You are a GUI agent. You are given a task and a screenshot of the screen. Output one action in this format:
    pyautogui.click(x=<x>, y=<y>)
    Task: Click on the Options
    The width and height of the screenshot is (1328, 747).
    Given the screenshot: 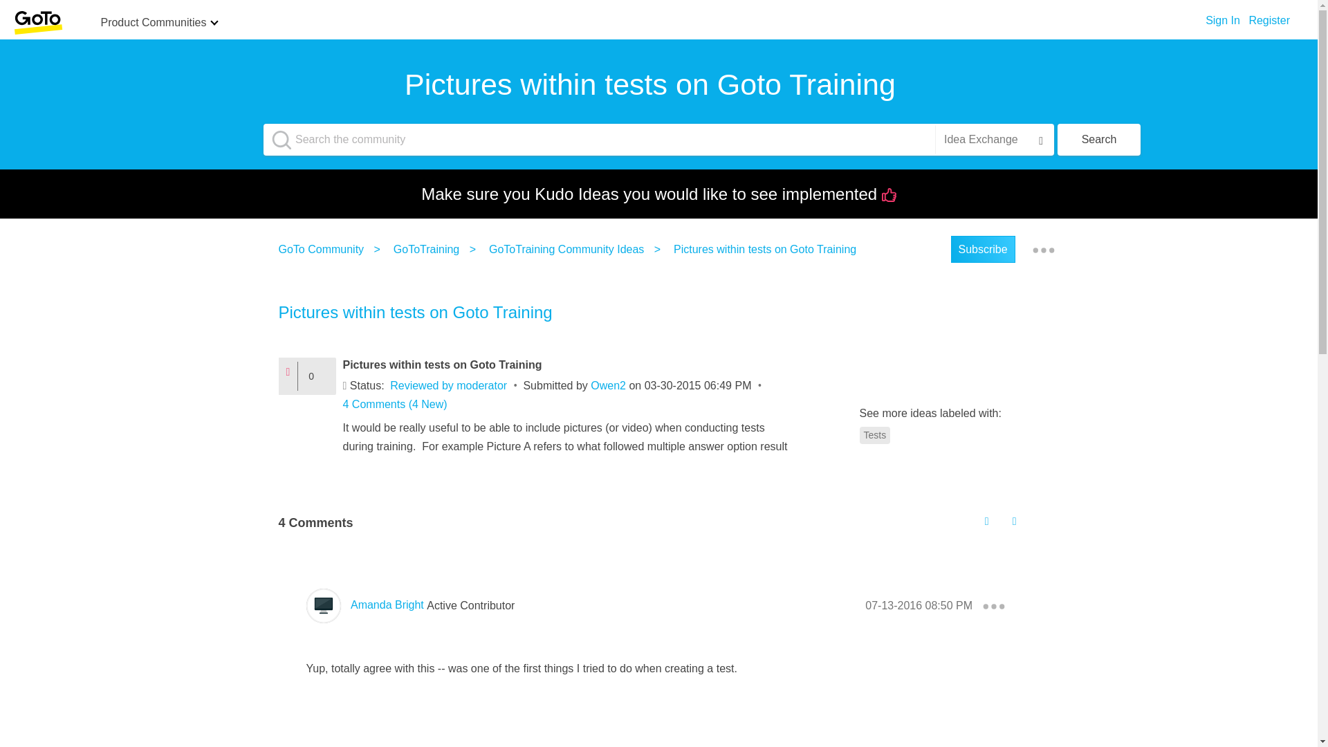 What is the action you would take?
    pyautogui.click(x=1043, y=250)
    